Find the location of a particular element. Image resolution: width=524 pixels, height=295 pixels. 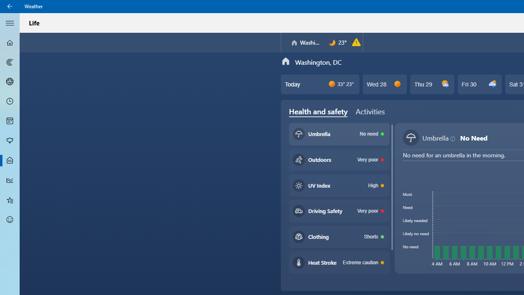

Send Feedback - Not Selected is located at coordinates (10, 220).